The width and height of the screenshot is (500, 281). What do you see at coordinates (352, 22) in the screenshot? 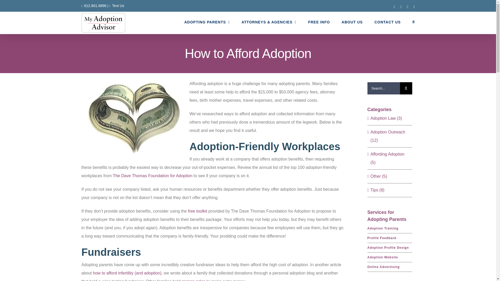
I see `ABOUT US` at bounding box center [352, 22].